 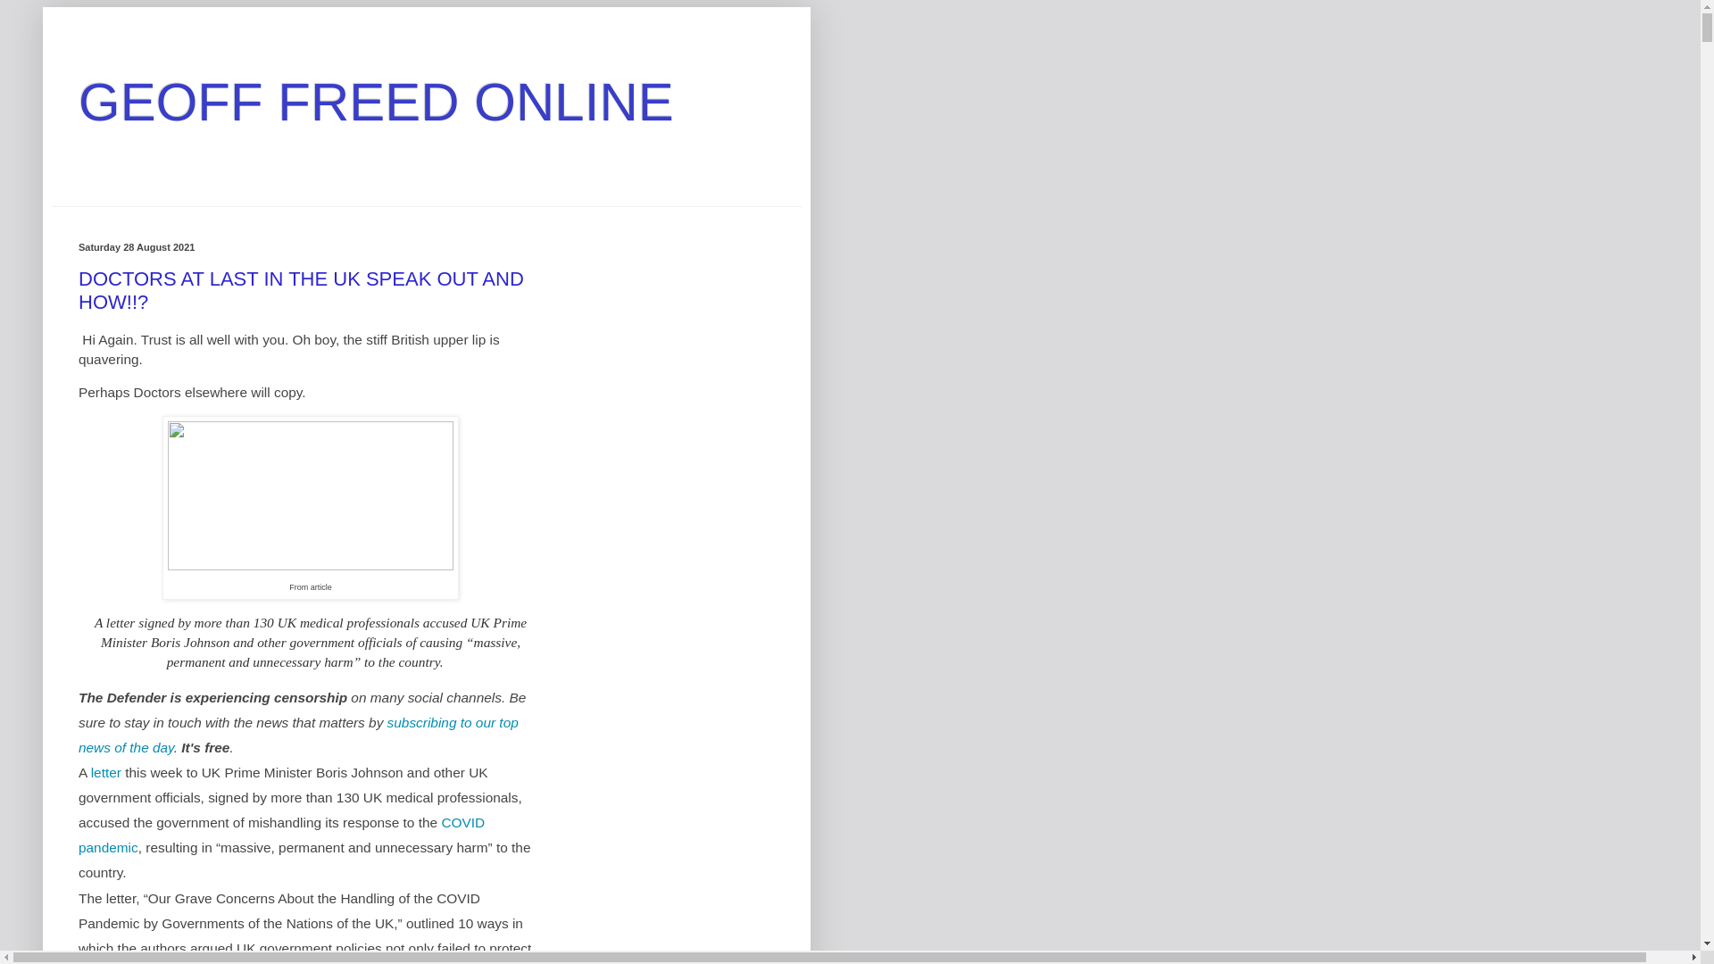 I want to click on COVID pandemic, so click(x=282, y=834).